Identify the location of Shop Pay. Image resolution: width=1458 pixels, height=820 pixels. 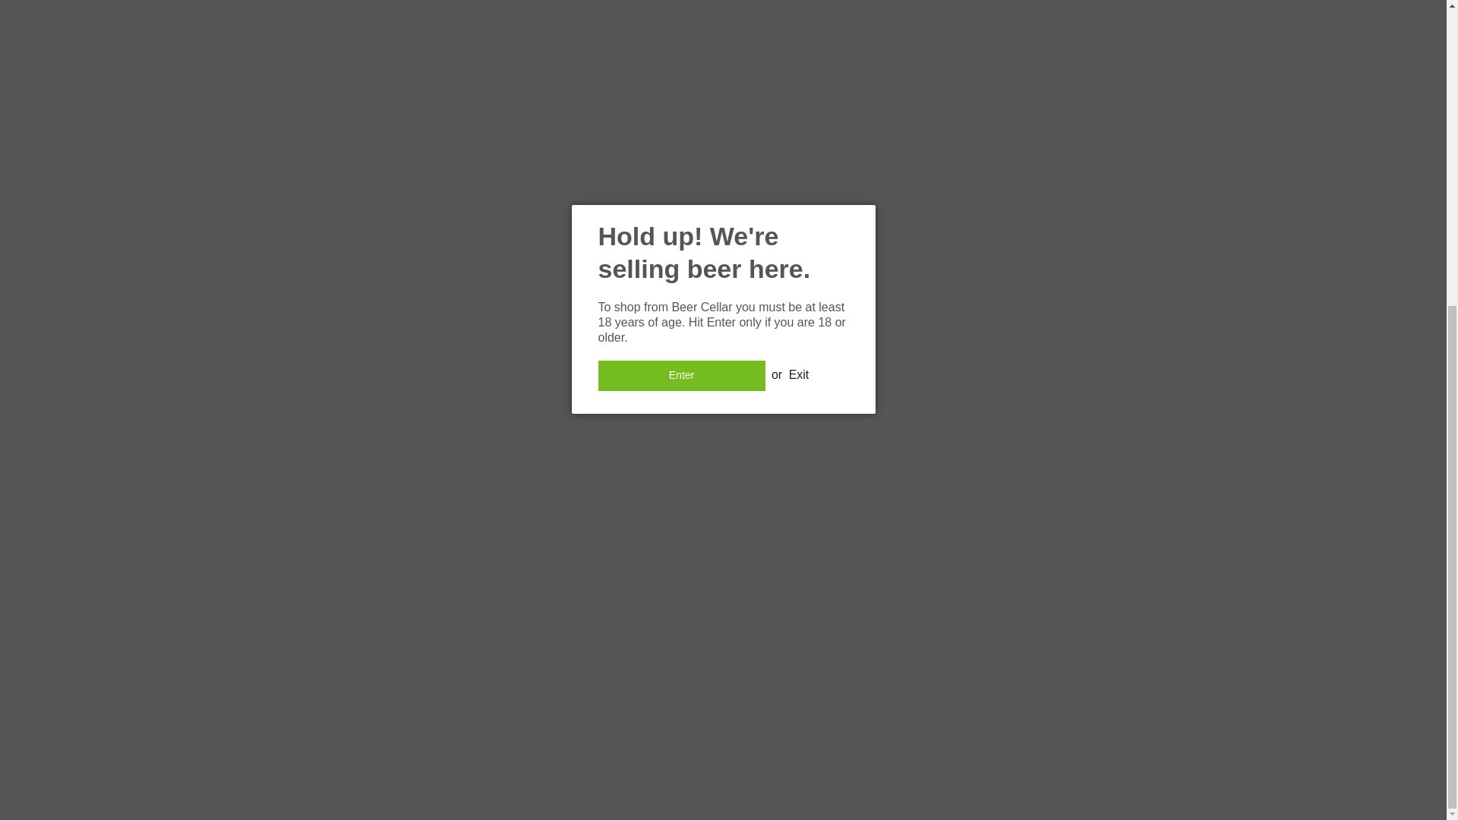
(777, 761).